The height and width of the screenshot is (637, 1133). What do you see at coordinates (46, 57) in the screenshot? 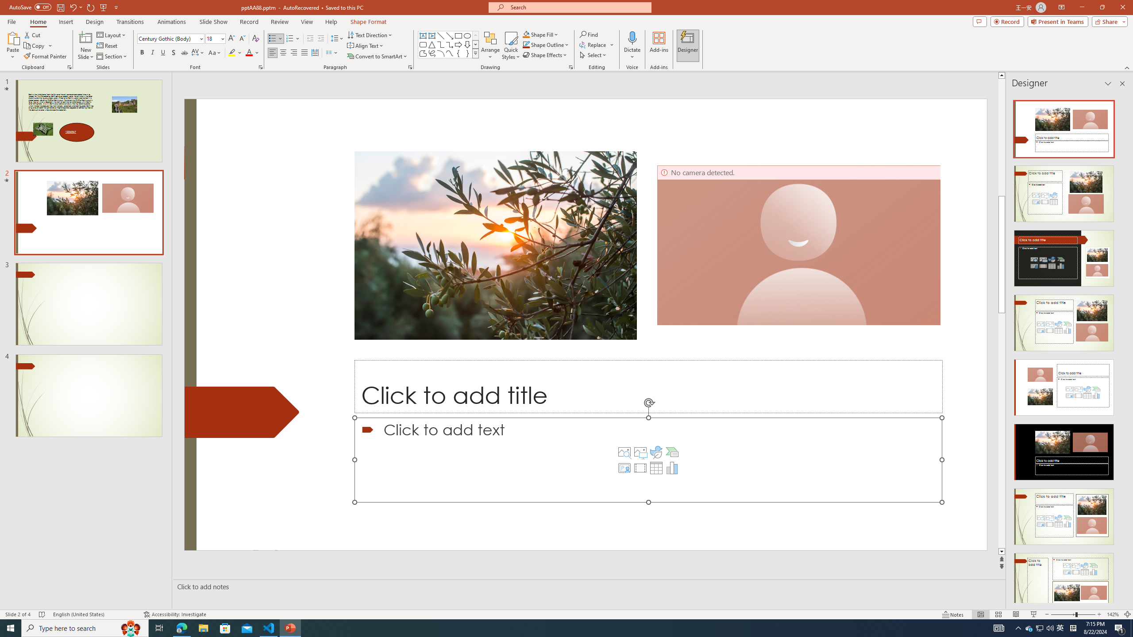
I see `Format Painter` at bounding box center [46, 57].